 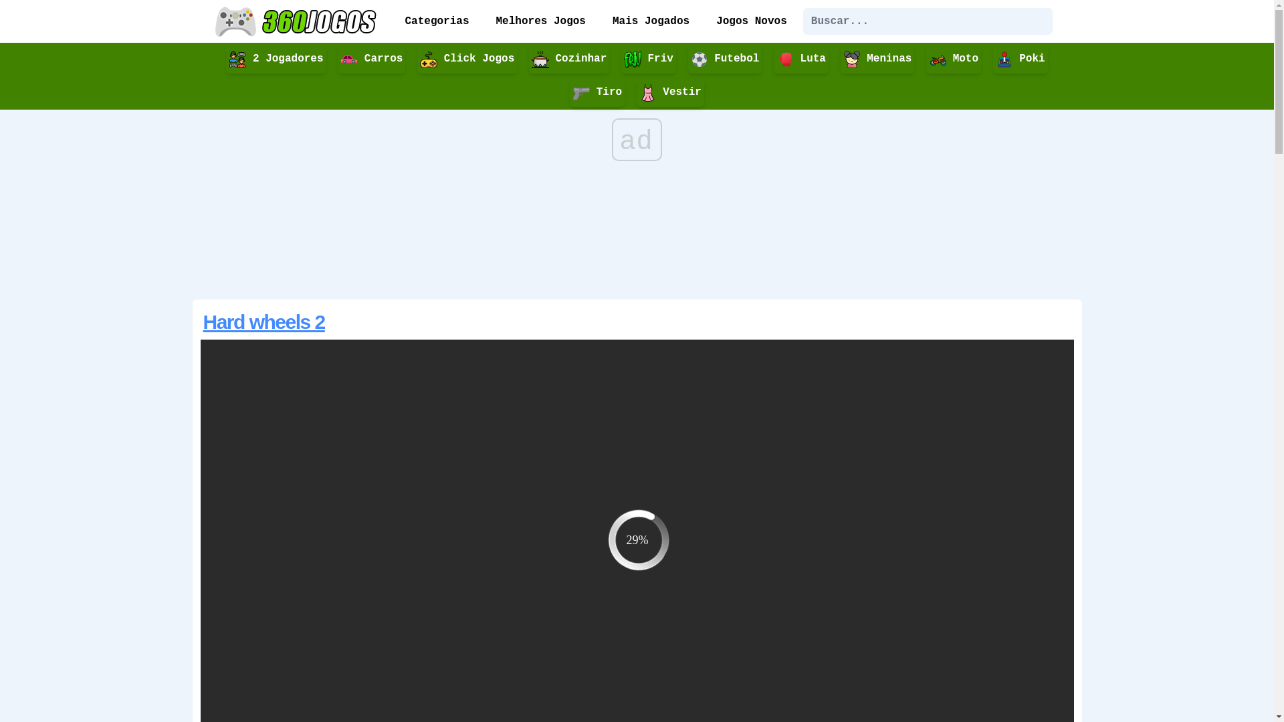 What do you see at coordinates (264, 322) in the screenshot?
I see `Hard wheels 2` at bounding box center [264, 322].